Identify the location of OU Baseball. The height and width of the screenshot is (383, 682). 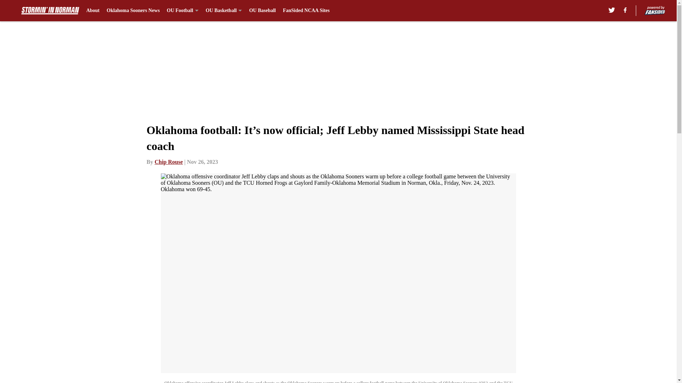
(262, 11).